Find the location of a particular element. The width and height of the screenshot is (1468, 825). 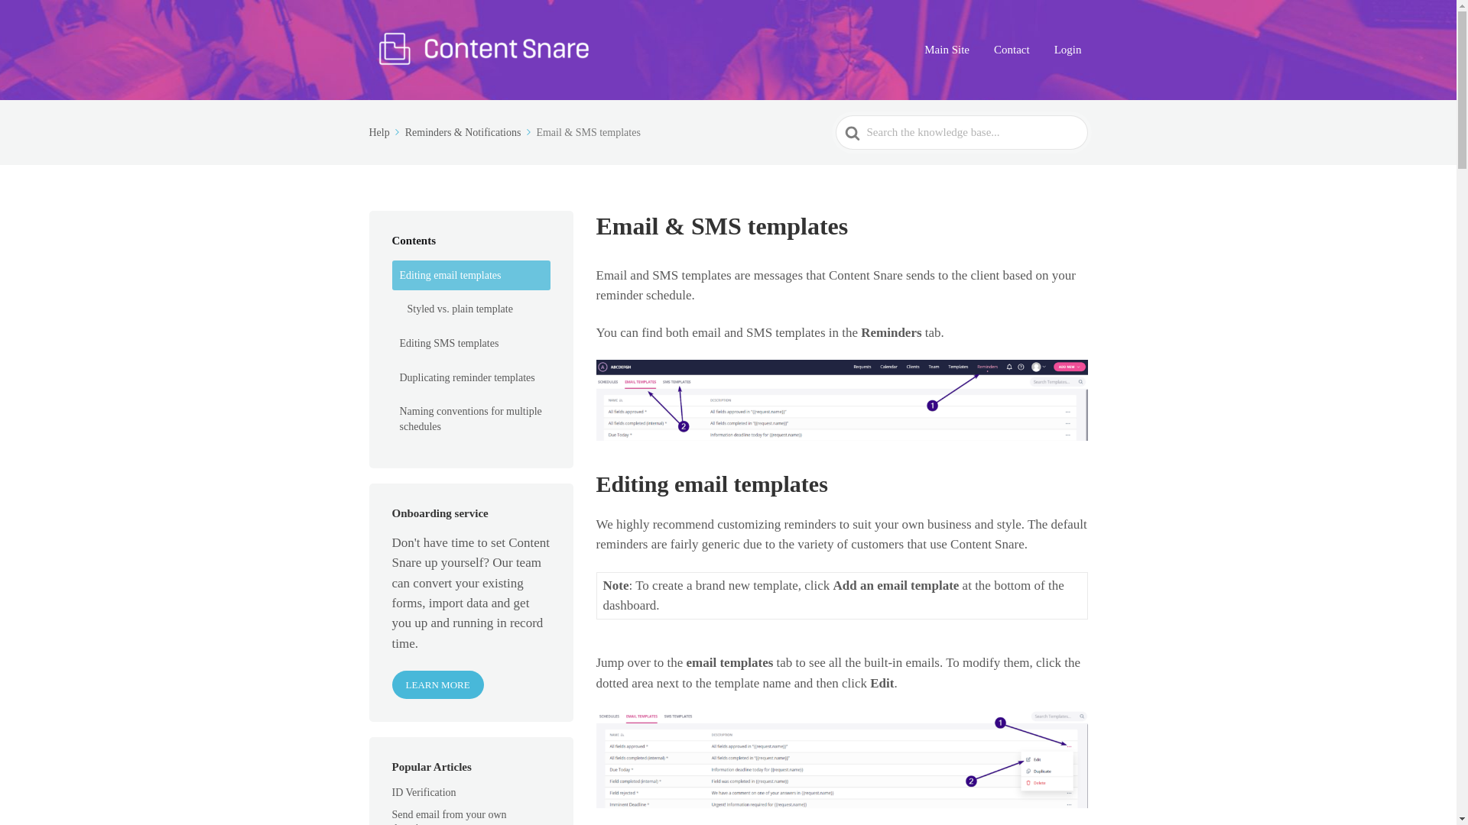

ID Verification is located at coordinates (433, 793).